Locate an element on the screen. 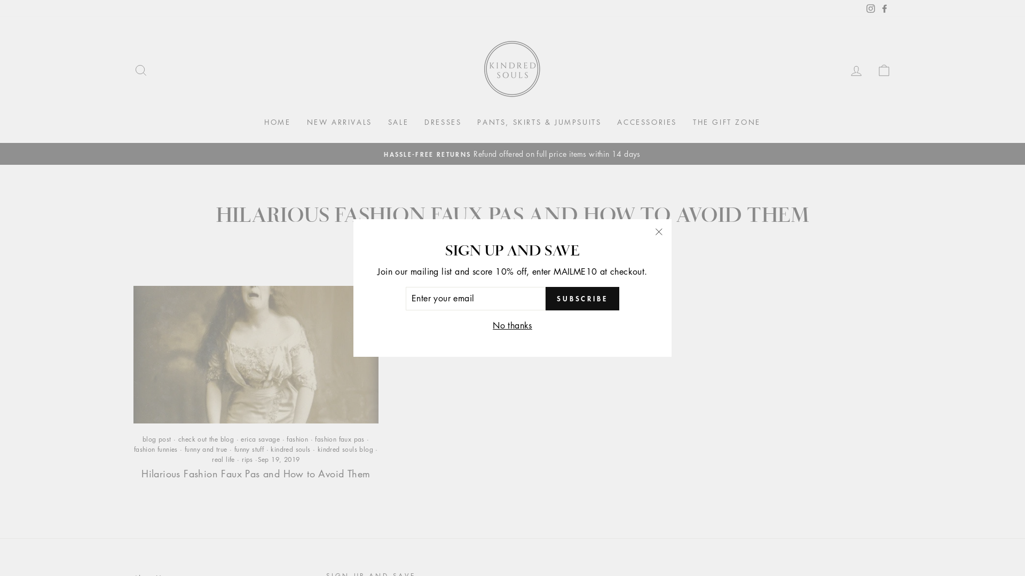 Image resolution: width=1025 pixels, height=576 pixels. real life is located at coordinates (223, 460).